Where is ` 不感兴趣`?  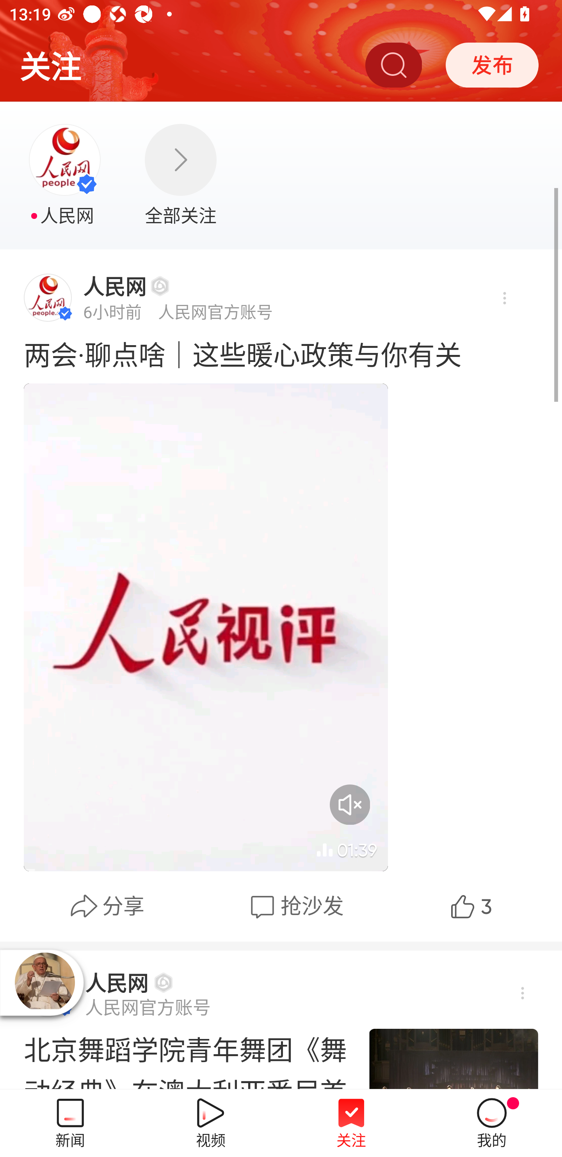
 不感兴趣 is located at coordinates (521, 993).